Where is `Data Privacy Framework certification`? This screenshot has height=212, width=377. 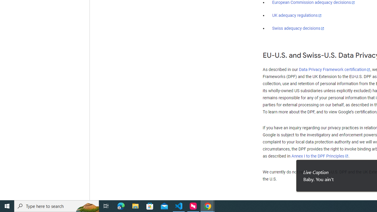 Data Privacy Framework certification is located at coordinates (335, 70).